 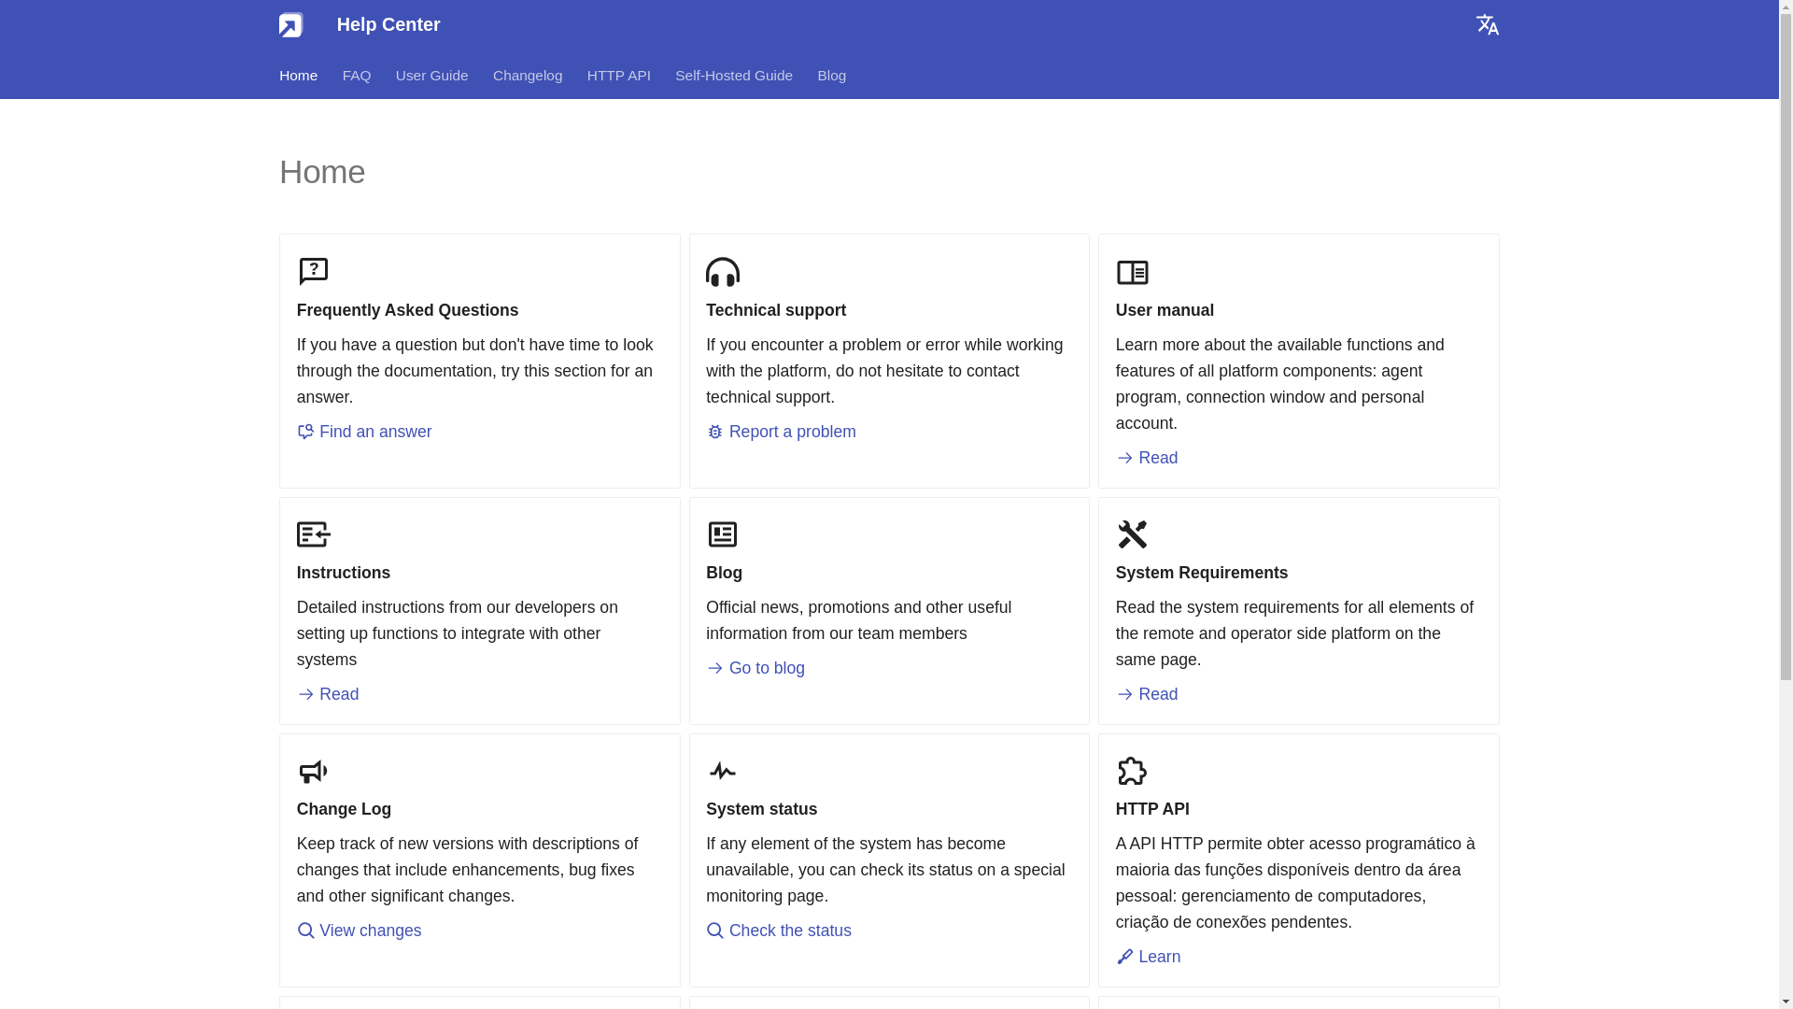 What do you see at coordinates (528, 75) in the screenshot?
I see `Changelog` at bounding box center [528, 75].